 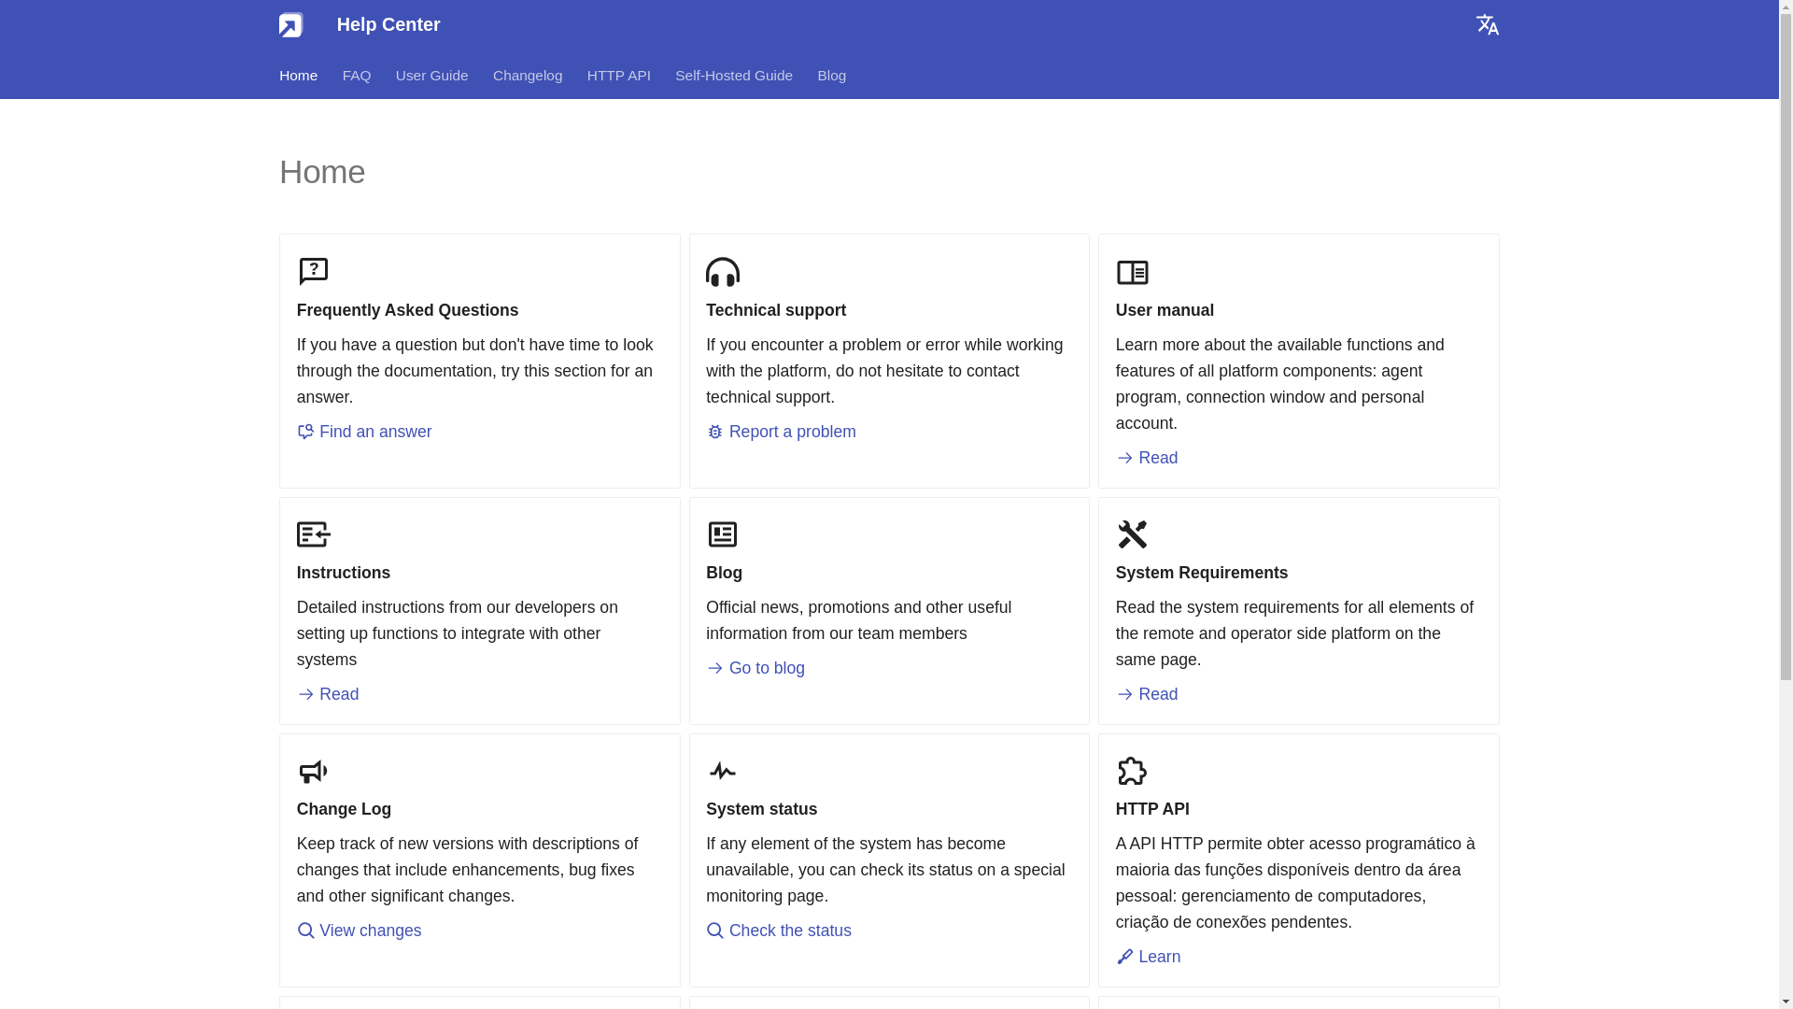 What do you see at coordinates (528, 75) in the screenshot?
I see `Changelog` at bounding box center [528, 75].